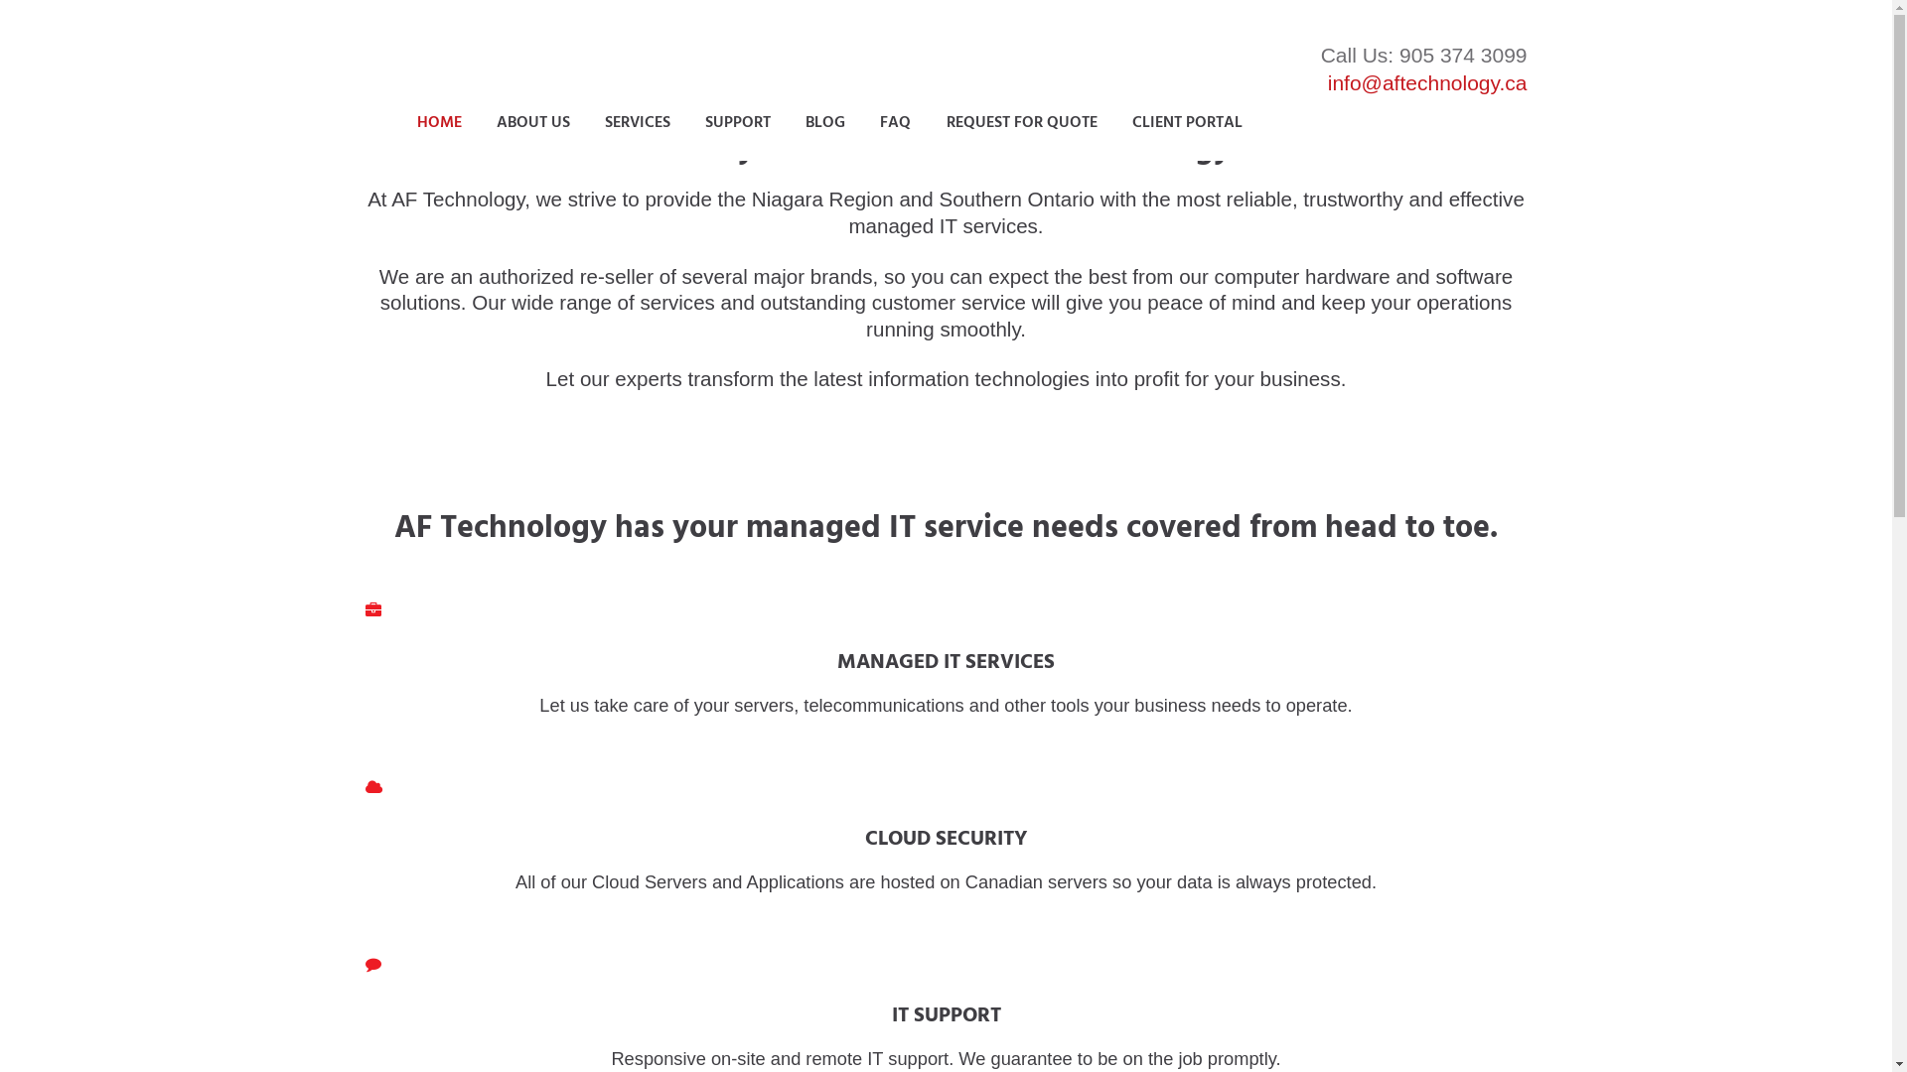  I want to click on CLIENT PORTAL, so click(1187, 123).